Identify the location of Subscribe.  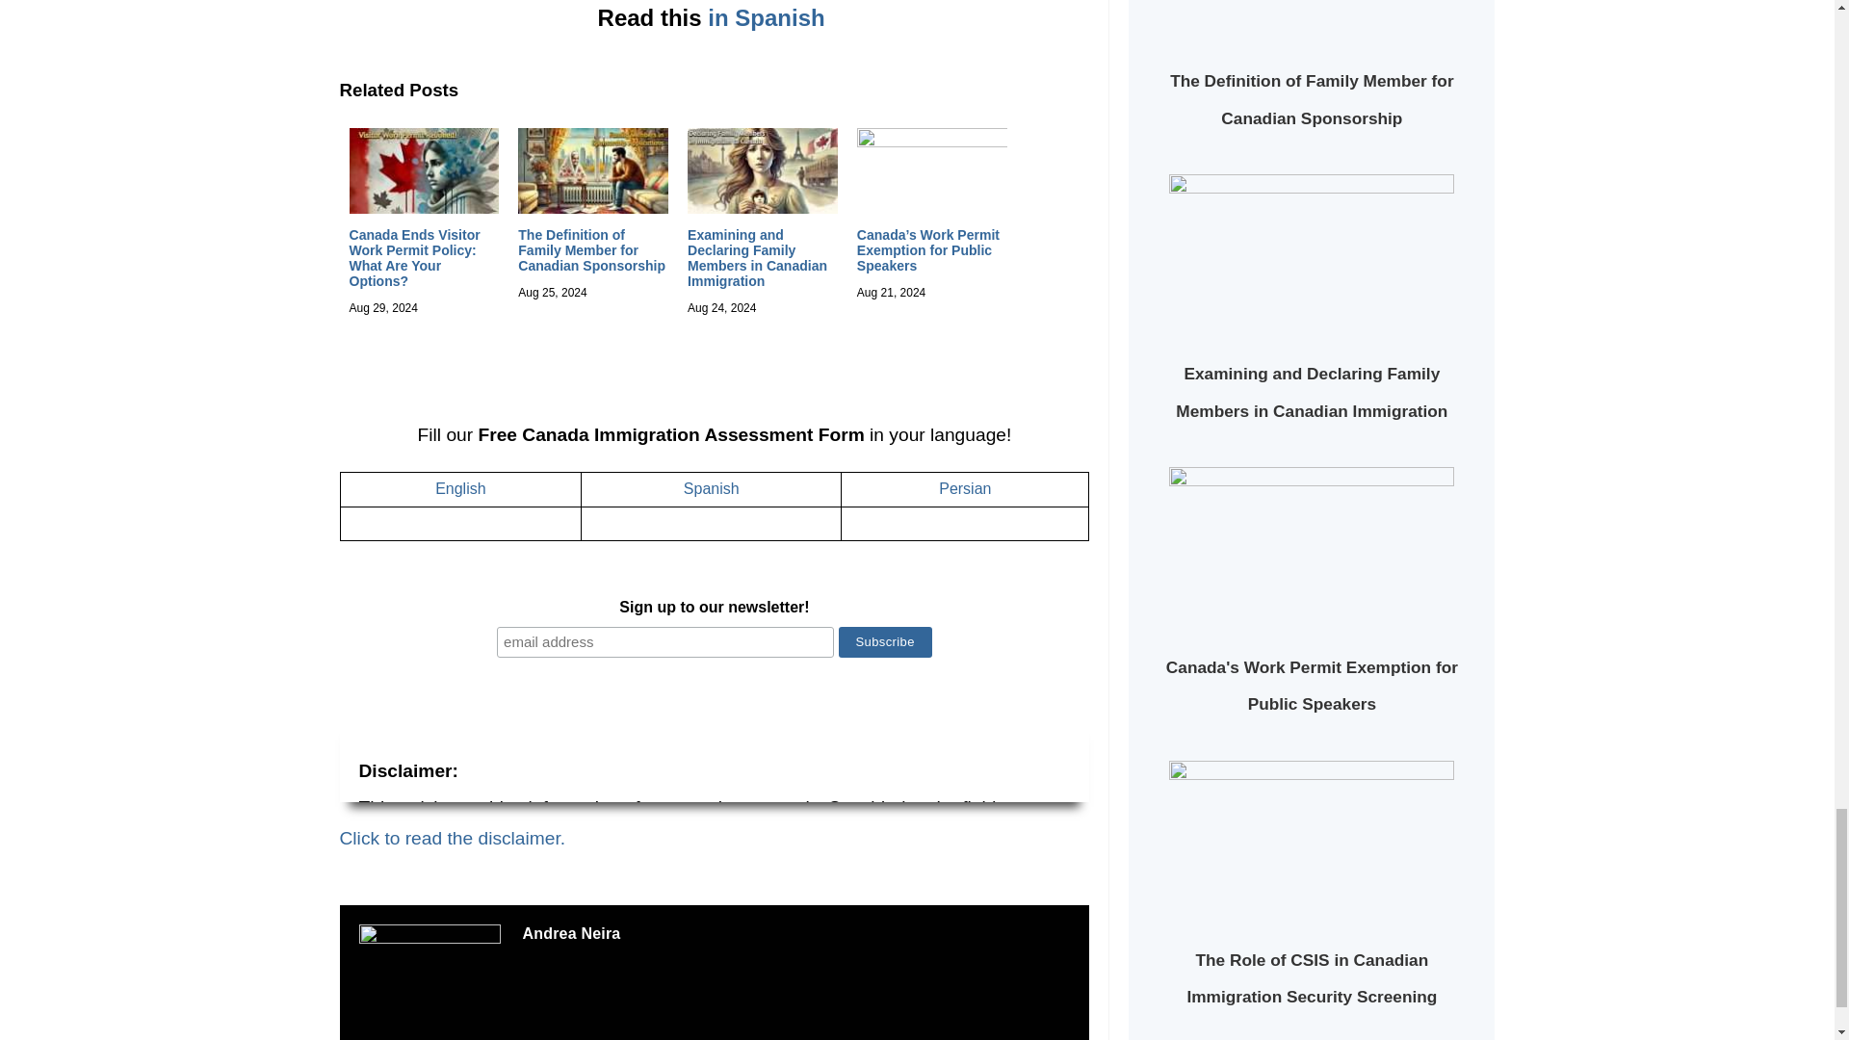
(885, 641).